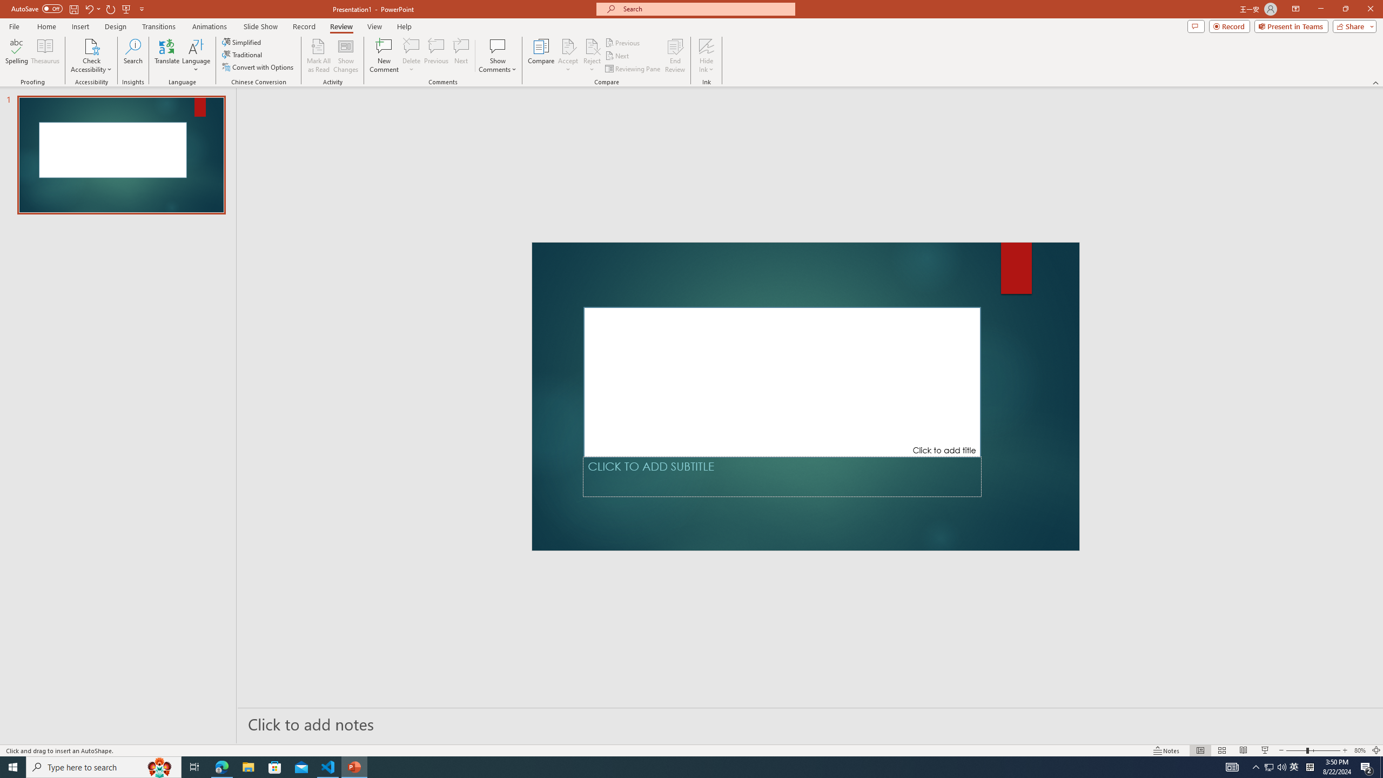 The width and height of the screenshot is (1383, 778). What do you see at coordinates (1313, 750) in the screenshot?
I see `Zoom` at bounding box center [1313, 750].